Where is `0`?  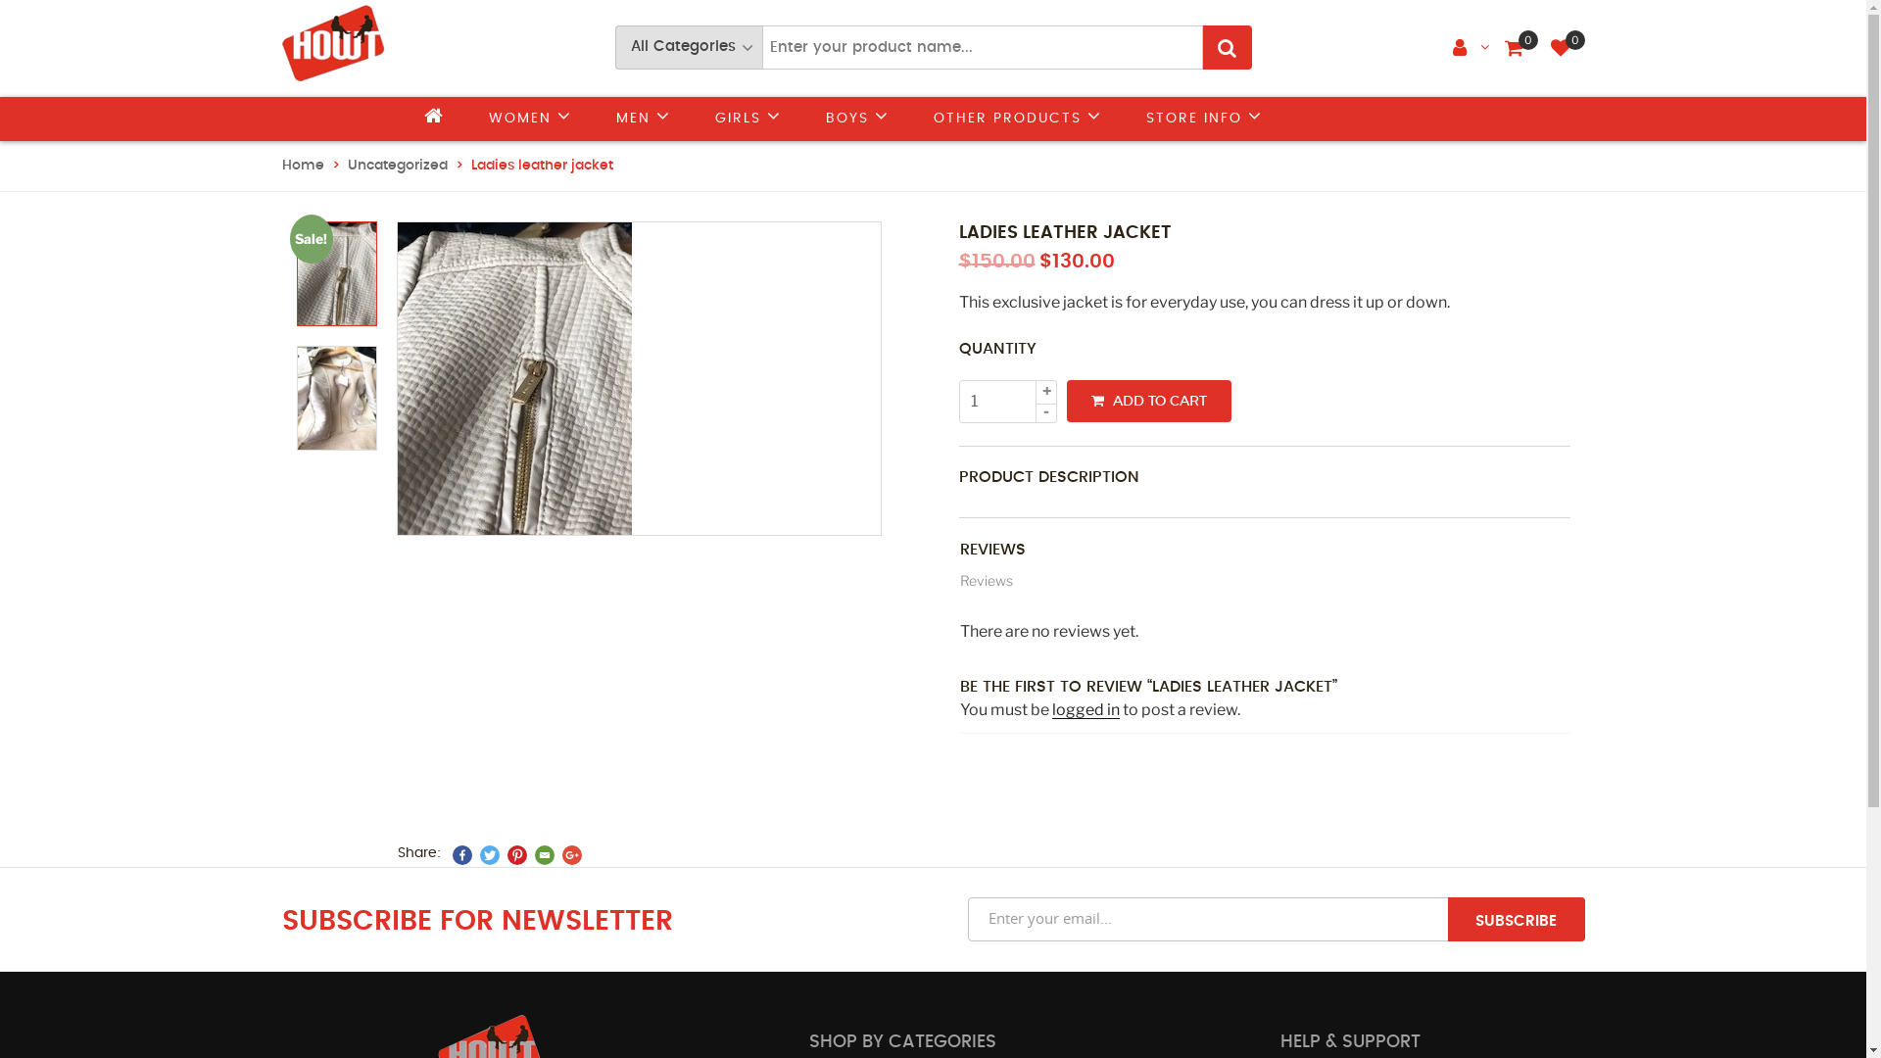
0 is located at coordinates (1560, 49).